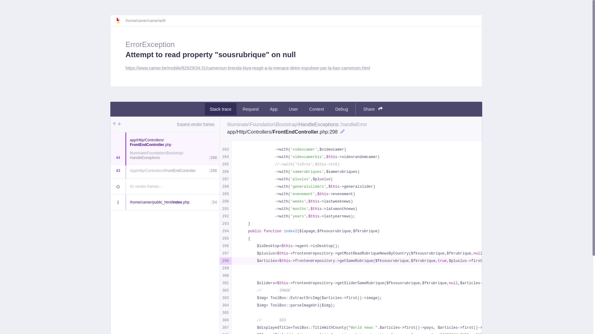  What do you see at coordinates (121, 21) in the screenshot?
I see `Ignition docs` at bounding box center [121, 21].